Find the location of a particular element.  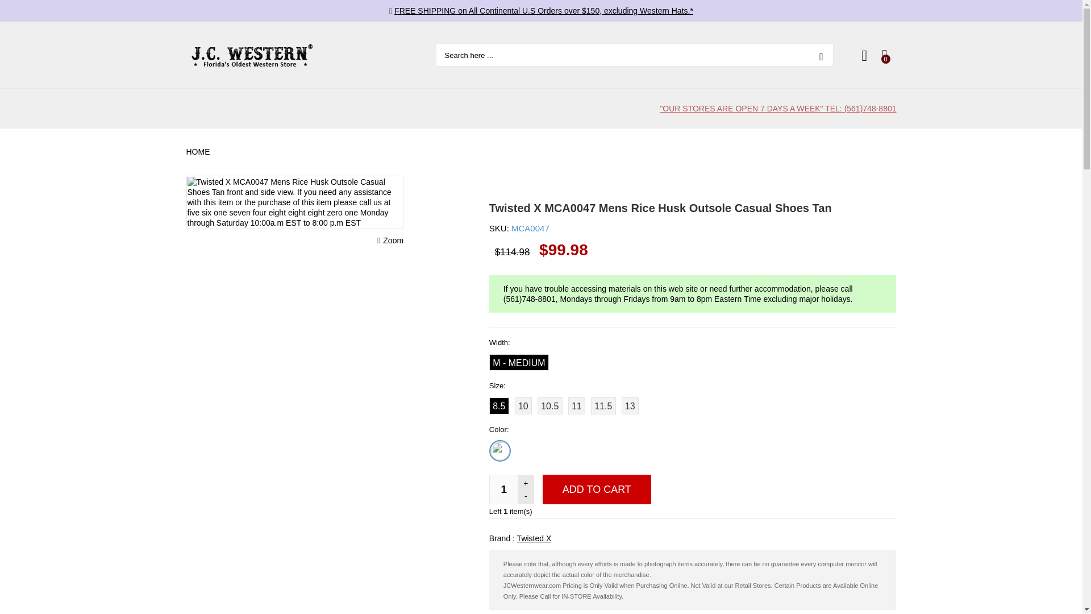

11 is located at coordinates (576, 406).